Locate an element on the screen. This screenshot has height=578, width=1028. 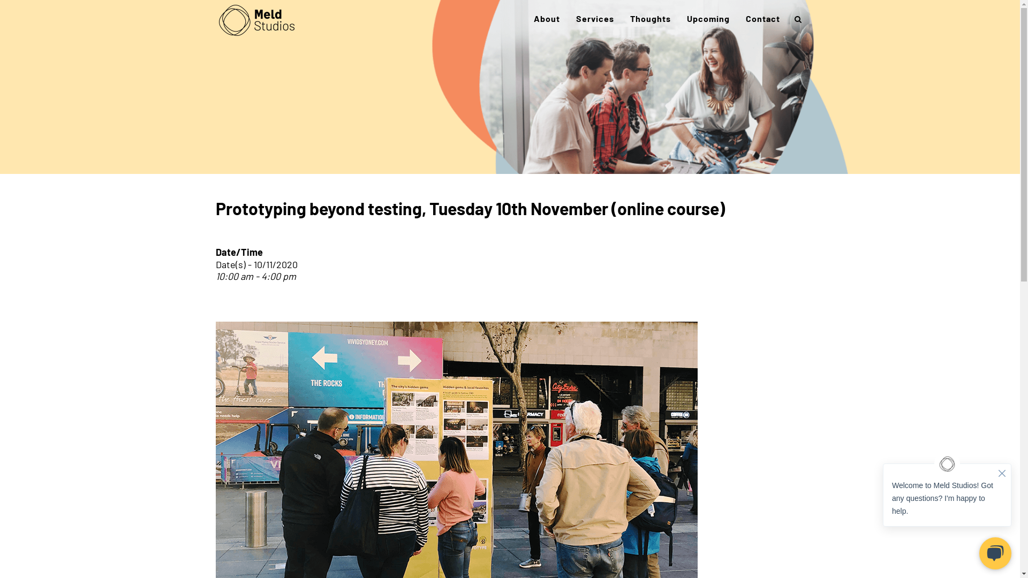
Upcoming is located at coordinates (708, 19).